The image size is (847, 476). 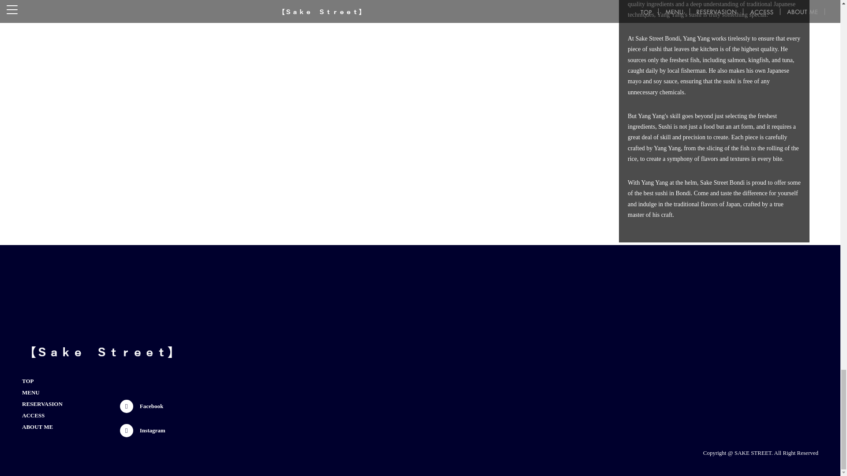 What do you see at coordinates (142, 431) in the screenshot?
I see `Instagram` at bounding box center [142, 431].